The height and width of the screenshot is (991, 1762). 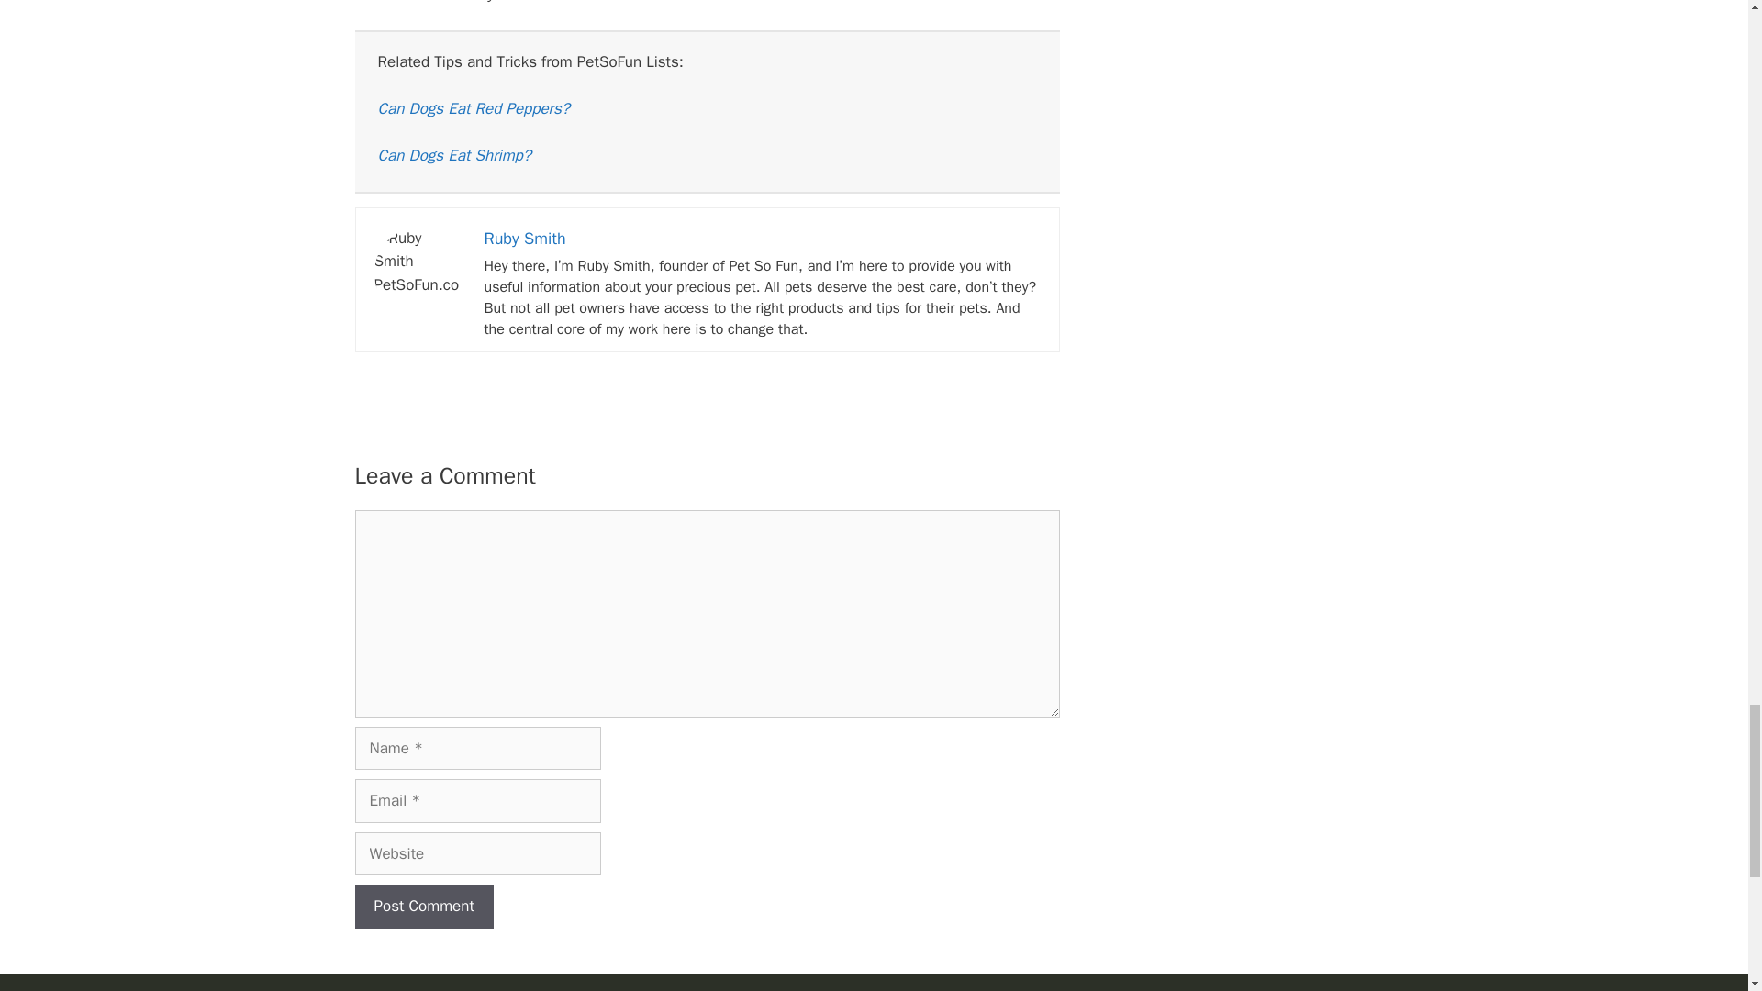 I want to click on Ruby Smith, so click(x=525, y=239).